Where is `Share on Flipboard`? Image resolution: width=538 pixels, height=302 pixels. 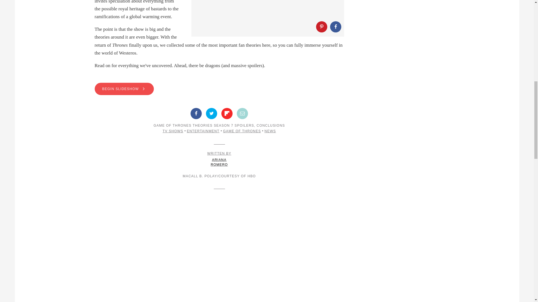 Share on Flipboard is located at coordinates (227, 113).